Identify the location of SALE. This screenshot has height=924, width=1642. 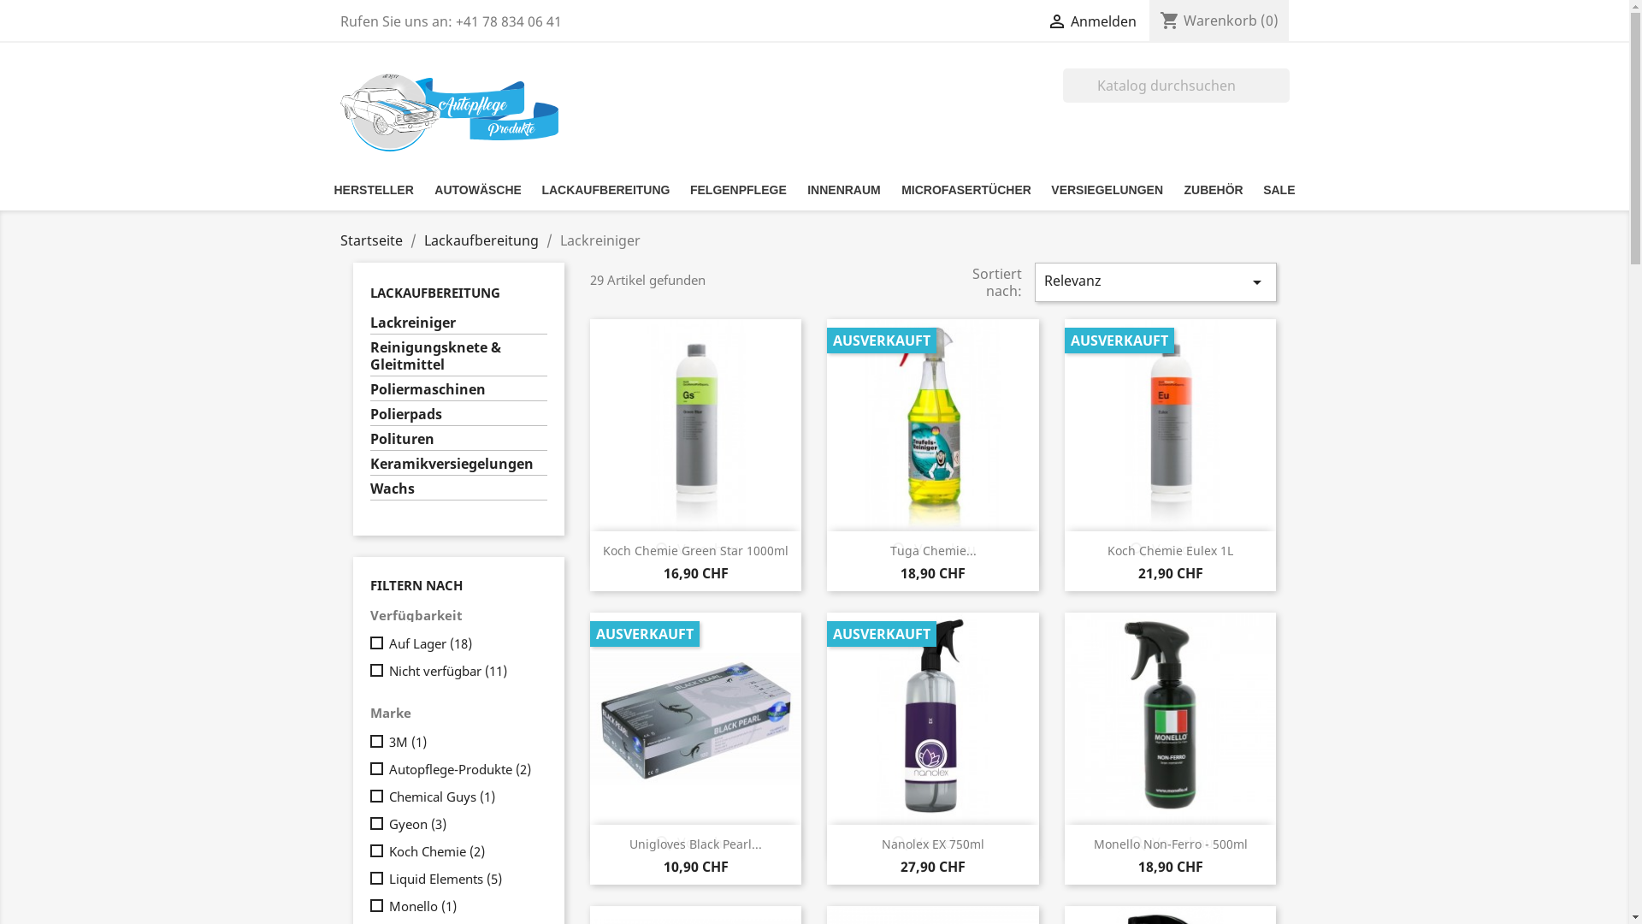
(1279, 189).